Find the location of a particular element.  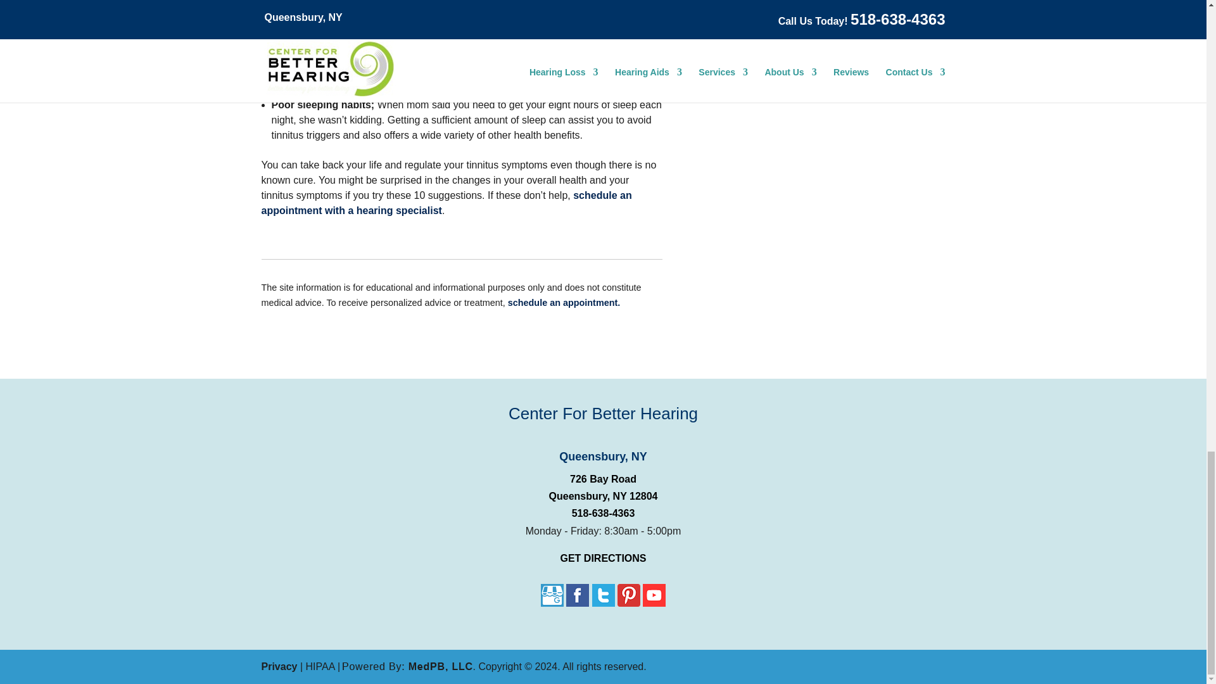

MedPB: Medical Practice Building, Marketing, Websites is located at coordinates (408, 666).